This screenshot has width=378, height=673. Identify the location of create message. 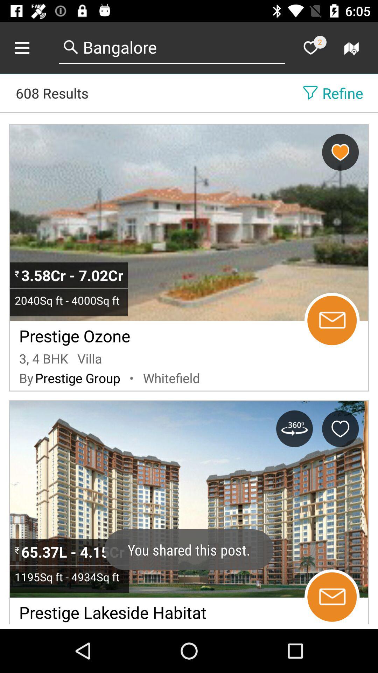
(332, 320).